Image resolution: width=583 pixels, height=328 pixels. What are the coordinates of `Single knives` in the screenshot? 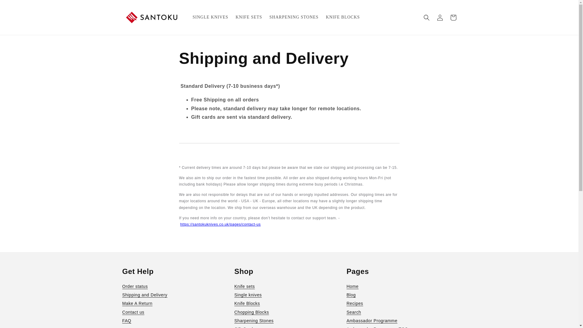 It's located at (289, 295).